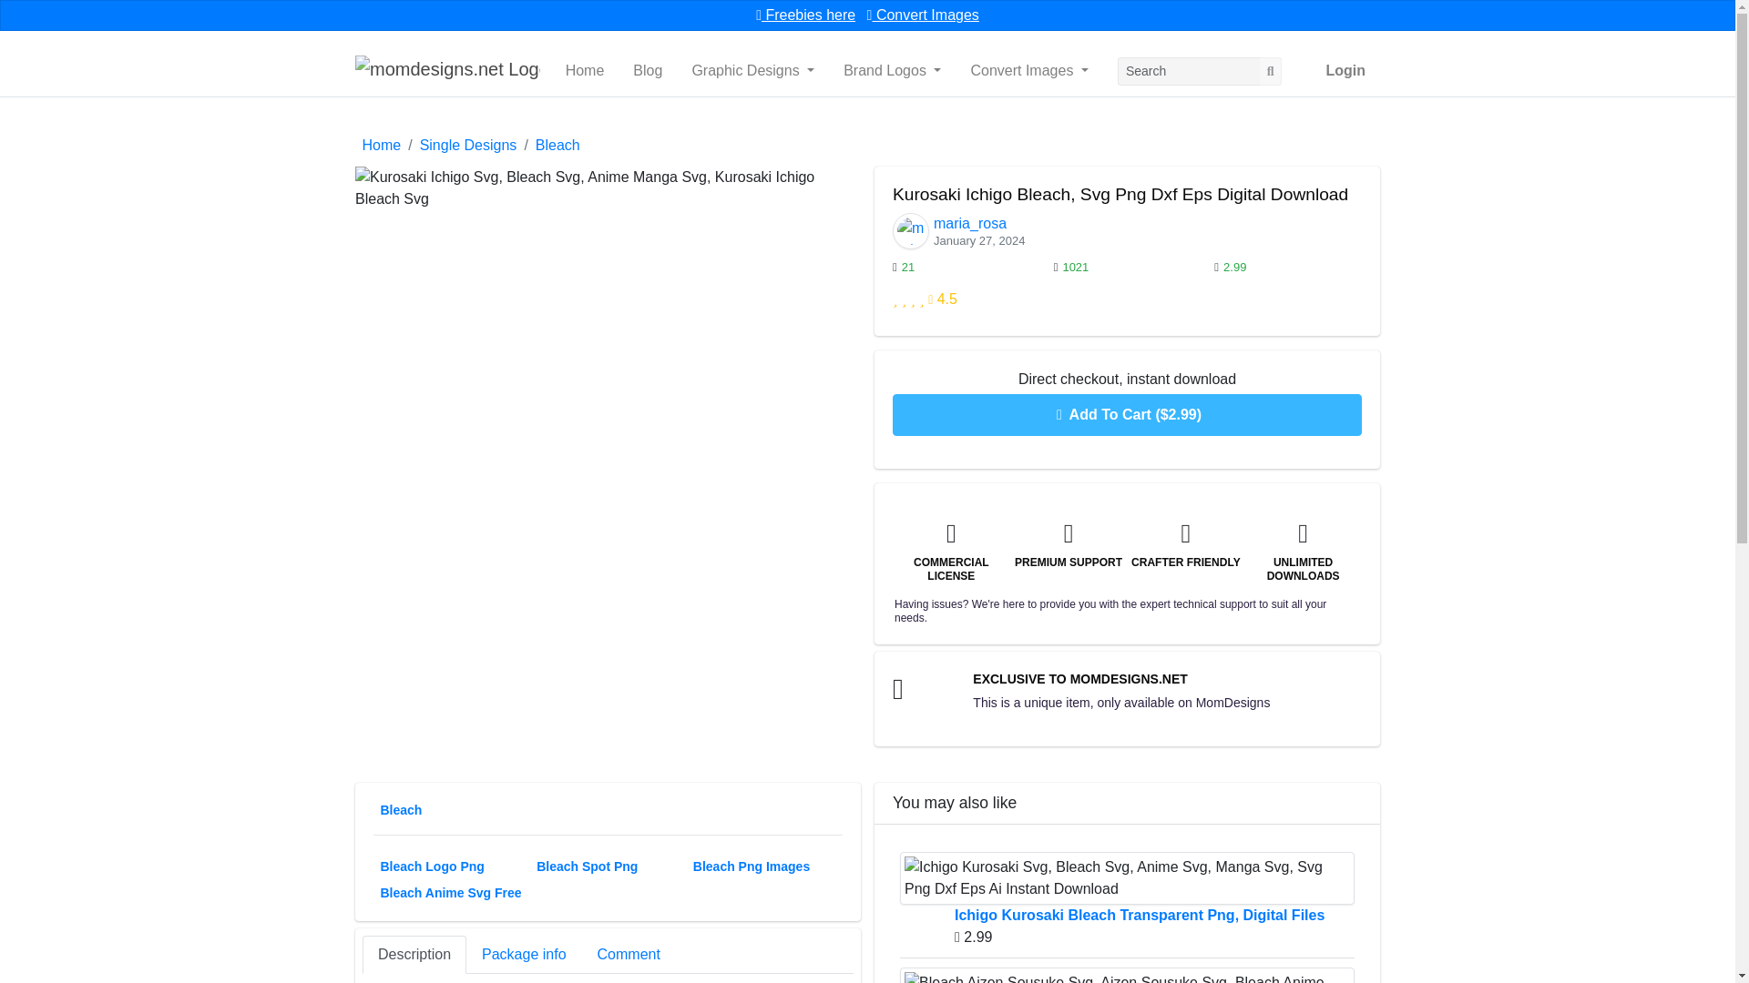 The height and width of the screenshot is (983, 1749). I want to click on Bleach Aizen Sousuke, Svg Designs, so click(1127, 975).